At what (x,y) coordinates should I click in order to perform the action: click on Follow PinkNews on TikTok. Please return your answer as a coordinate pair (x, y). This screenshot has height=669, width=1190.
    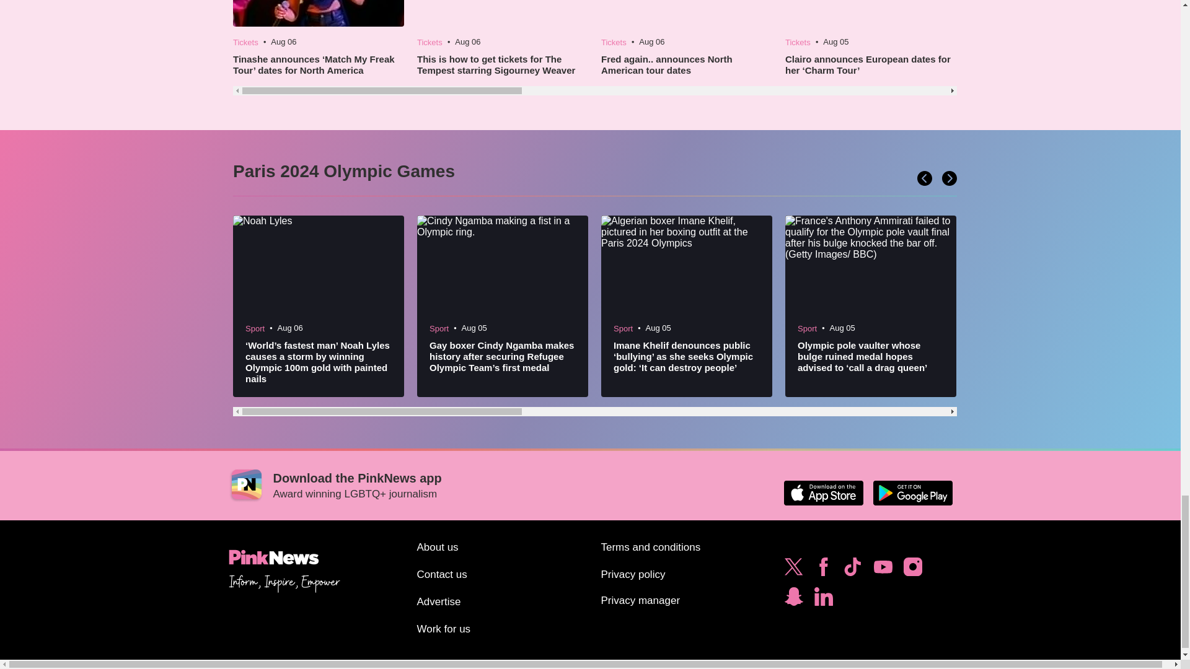
    Looking at the image, I should click on (852, 570).